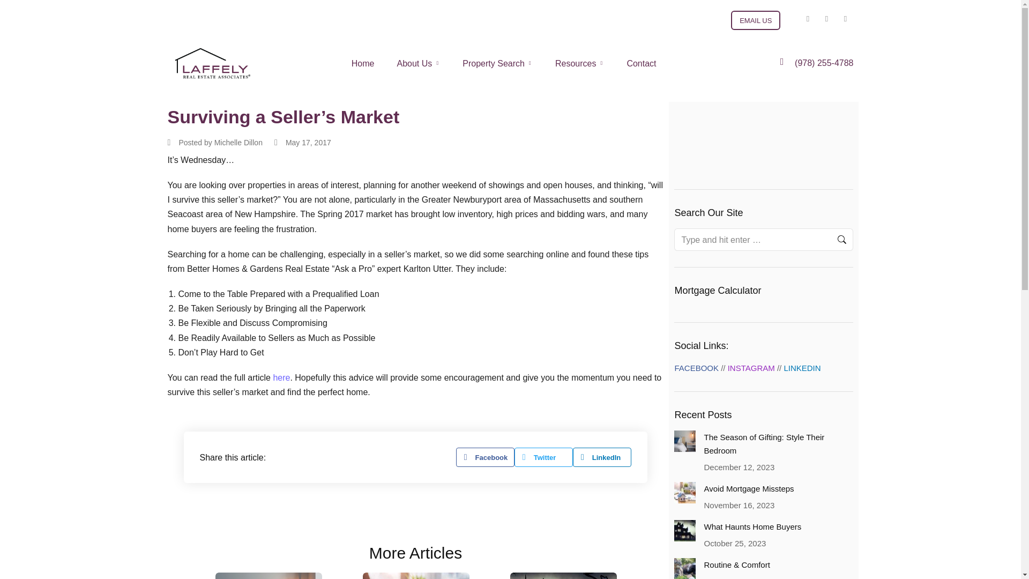 This screenshot has height=579, width=1029. What do you see at coordinates (755, 20) in the screenshot?
I see `EMAIL US` at bounding box center [755, 20].